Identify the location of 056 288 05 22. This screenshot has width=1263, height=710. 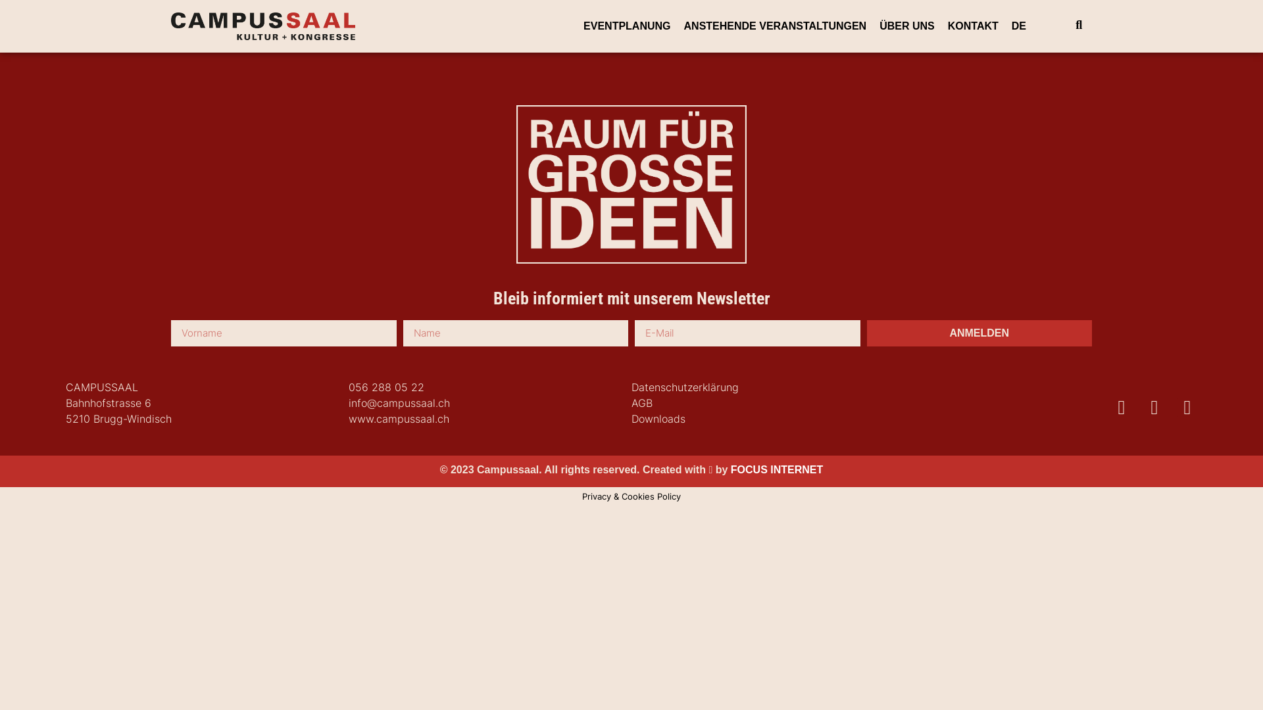
(387, 387).